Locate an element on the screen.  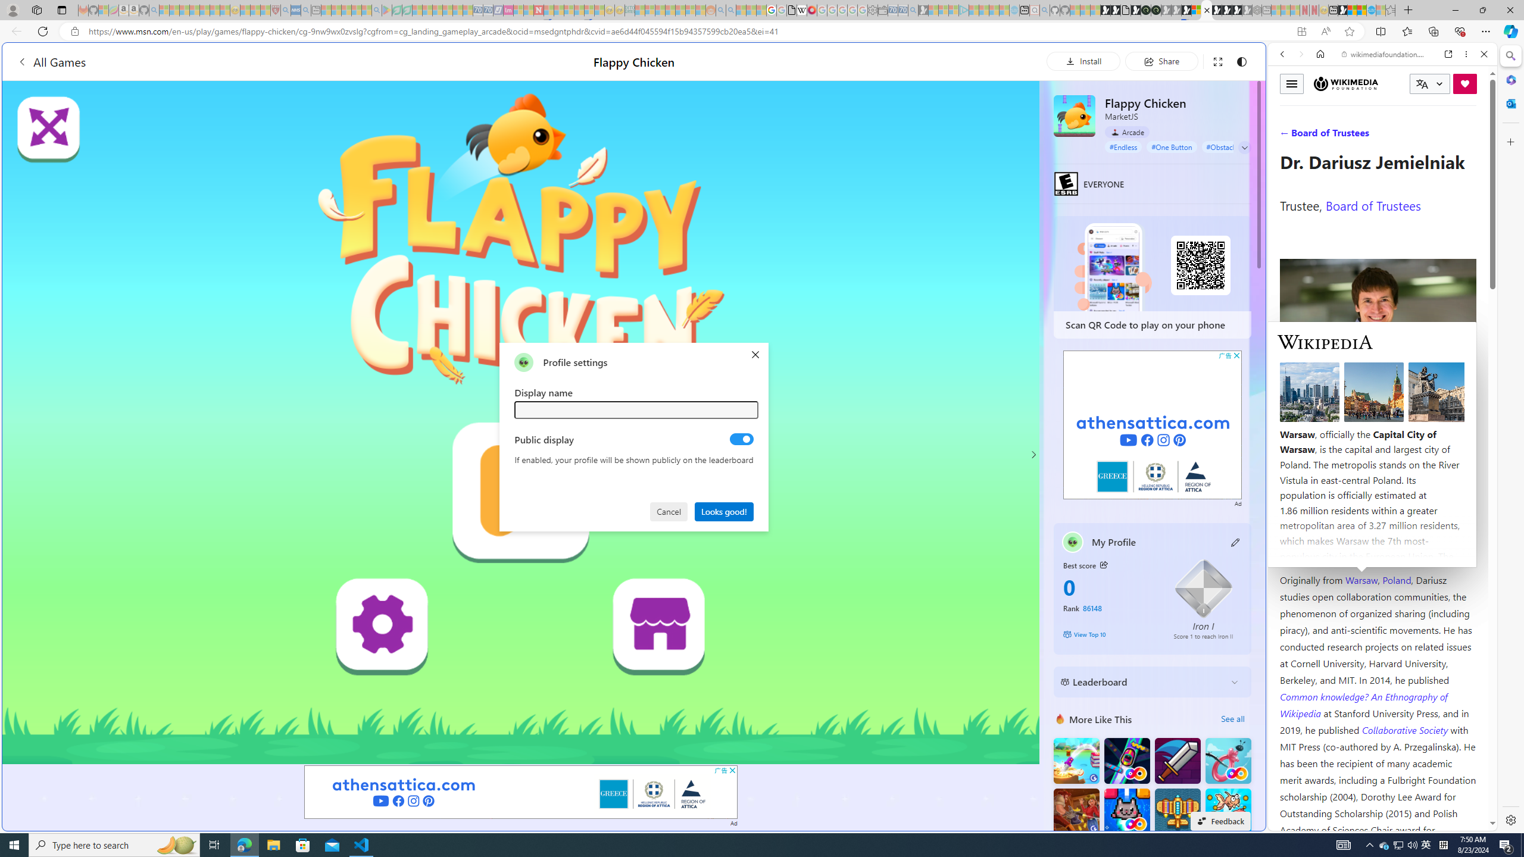
Class: i icon icon-translate language-switcher__icon is located at coordinates (1422, 85).